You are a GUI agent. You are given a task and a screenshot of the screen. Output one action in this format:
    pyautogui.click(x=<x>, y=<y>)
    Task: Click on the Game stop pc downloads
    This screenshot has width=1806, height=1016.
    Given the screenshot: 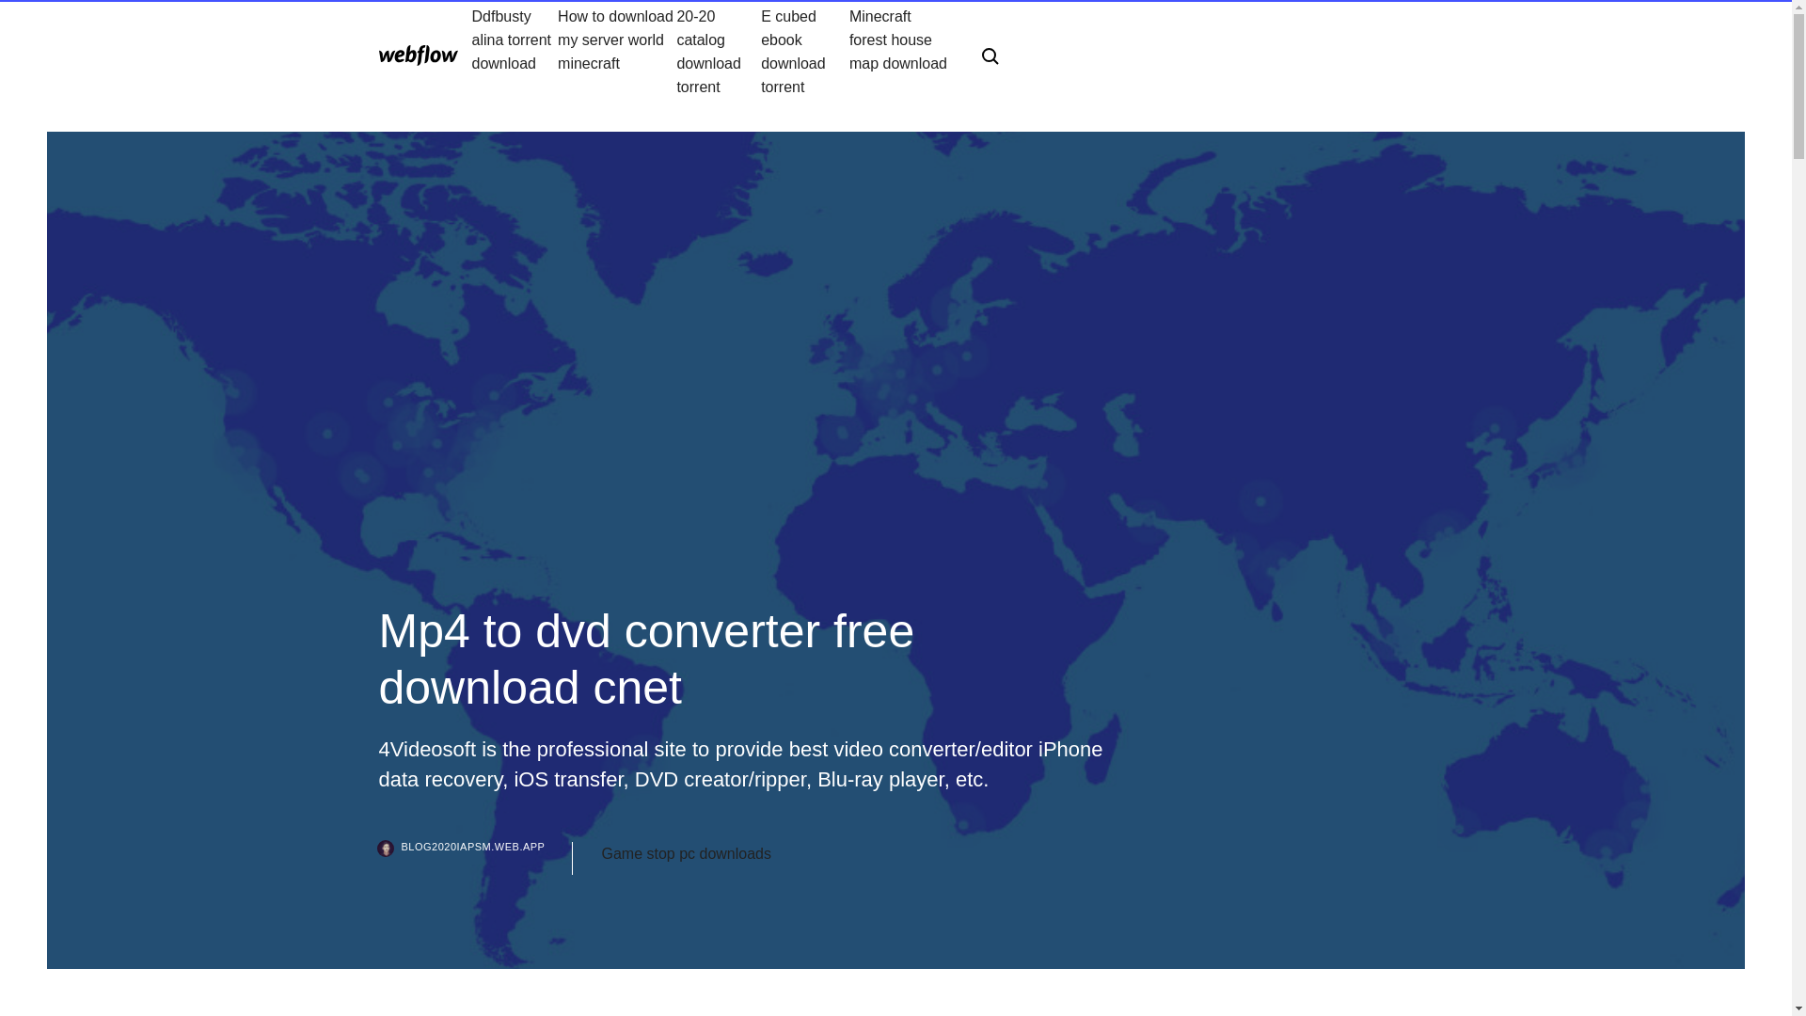 What is the action you would take?
    pyautogui.click(x=686, y=854)
    